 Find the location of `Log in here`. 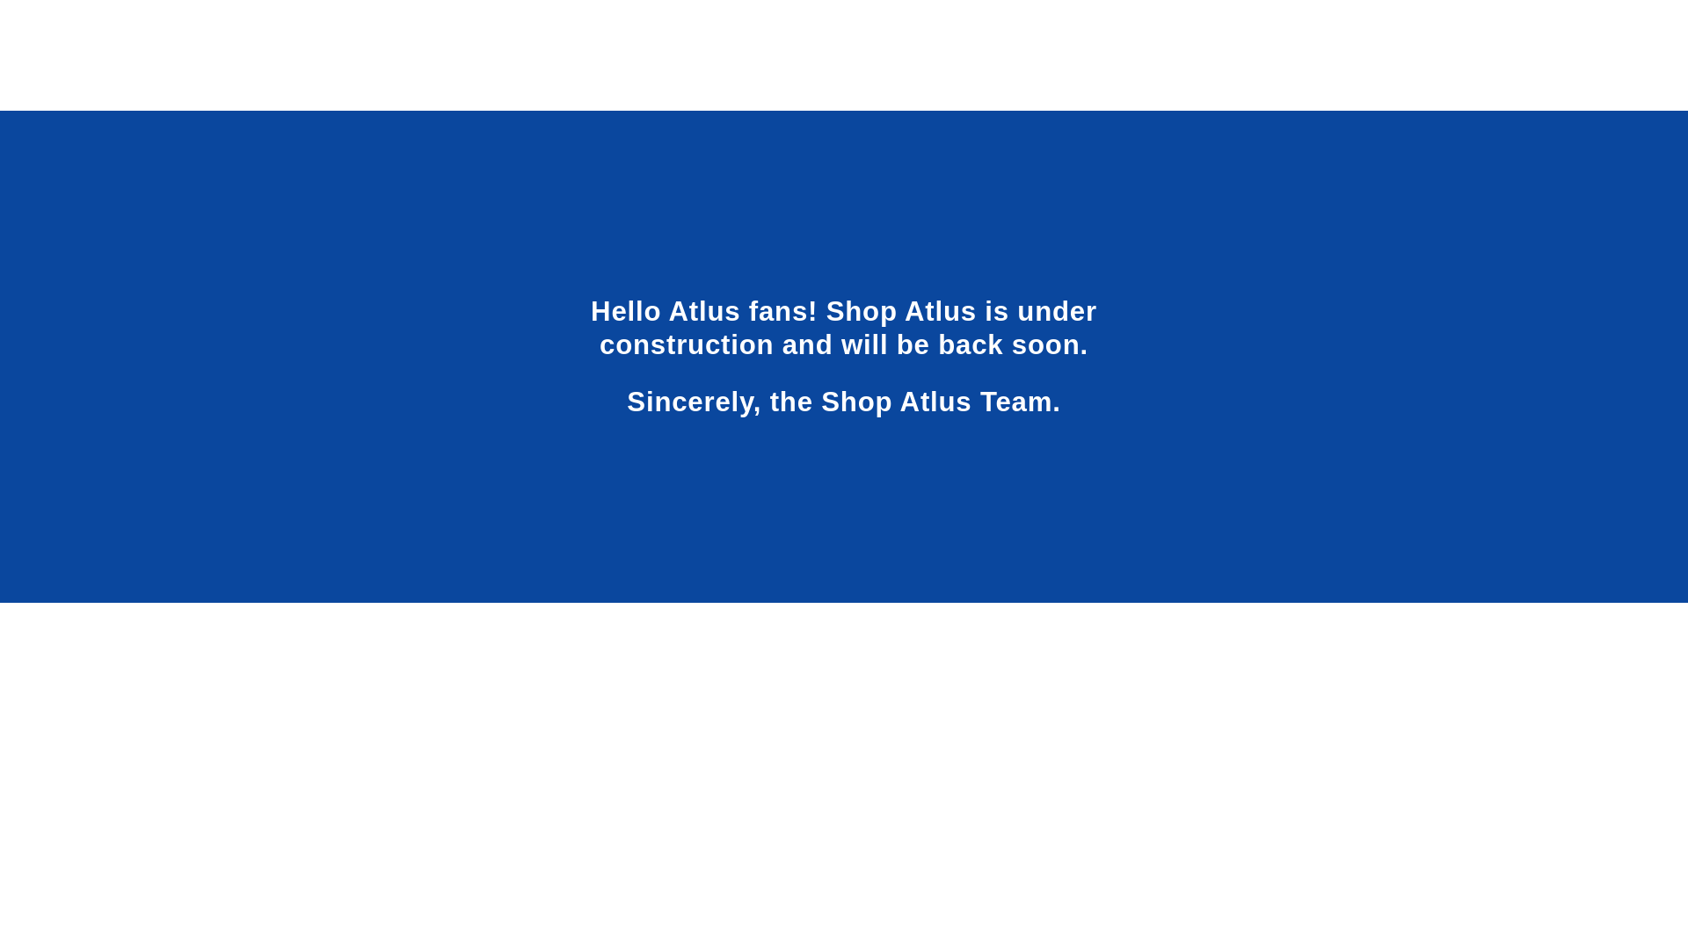

Log in here is located at coordinates (920, 903).